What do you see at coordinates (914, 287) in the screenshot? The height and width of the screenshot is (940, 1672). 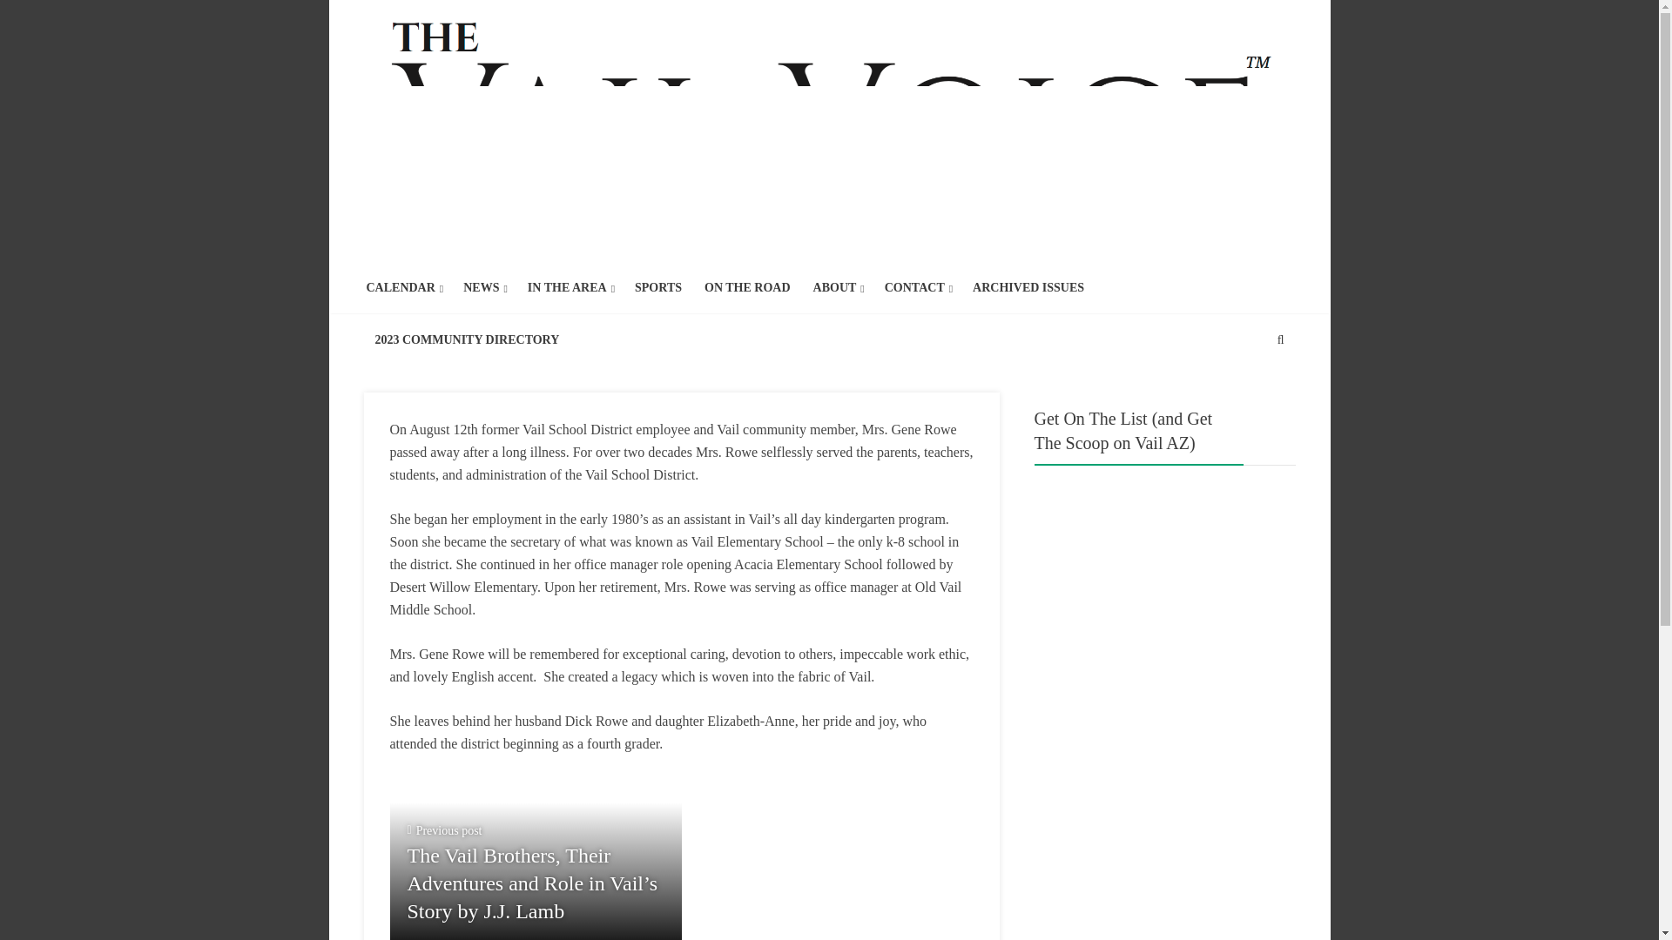 I see `CONTACT` at bounding box center [914, 287].